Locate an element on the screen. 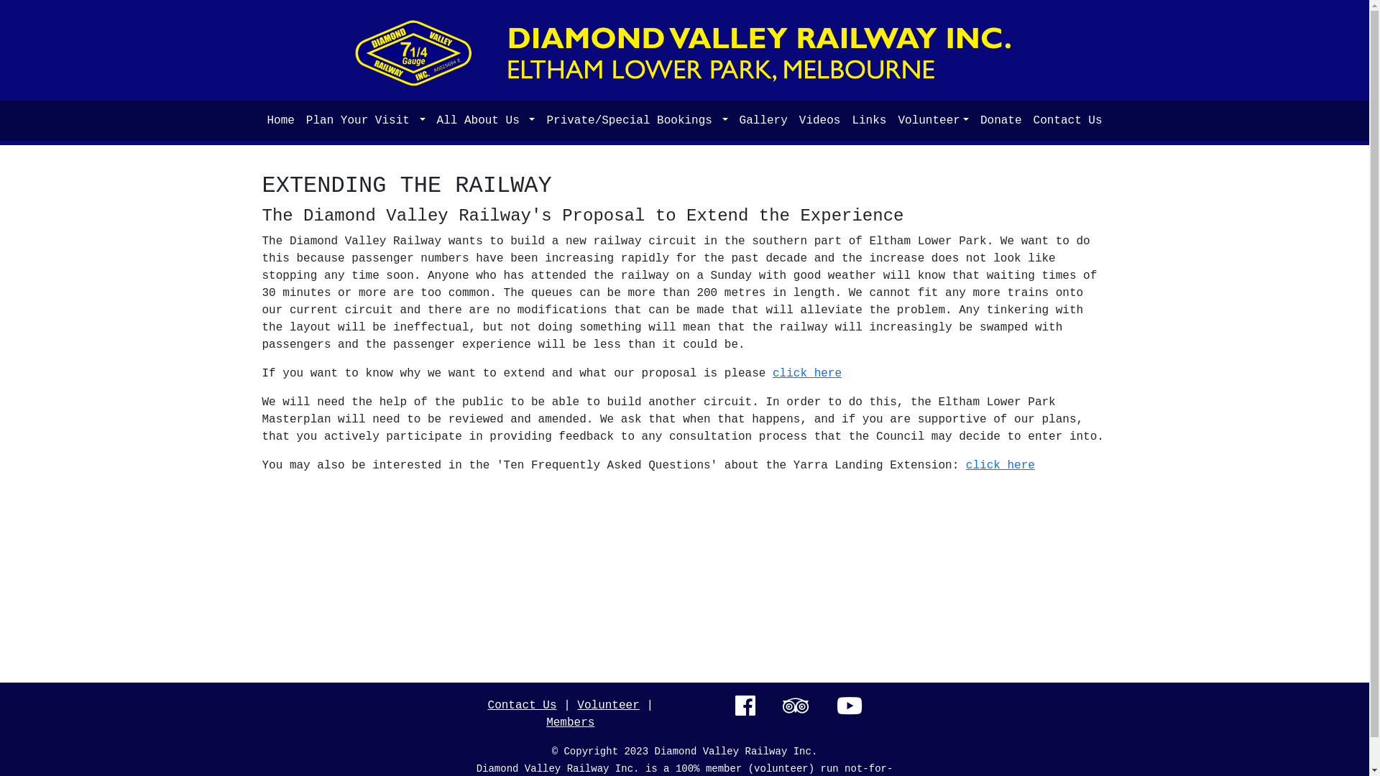 Image resolution: width=1380 pixels, height=776 pixels. Videos is located at coordinates (820, 121).